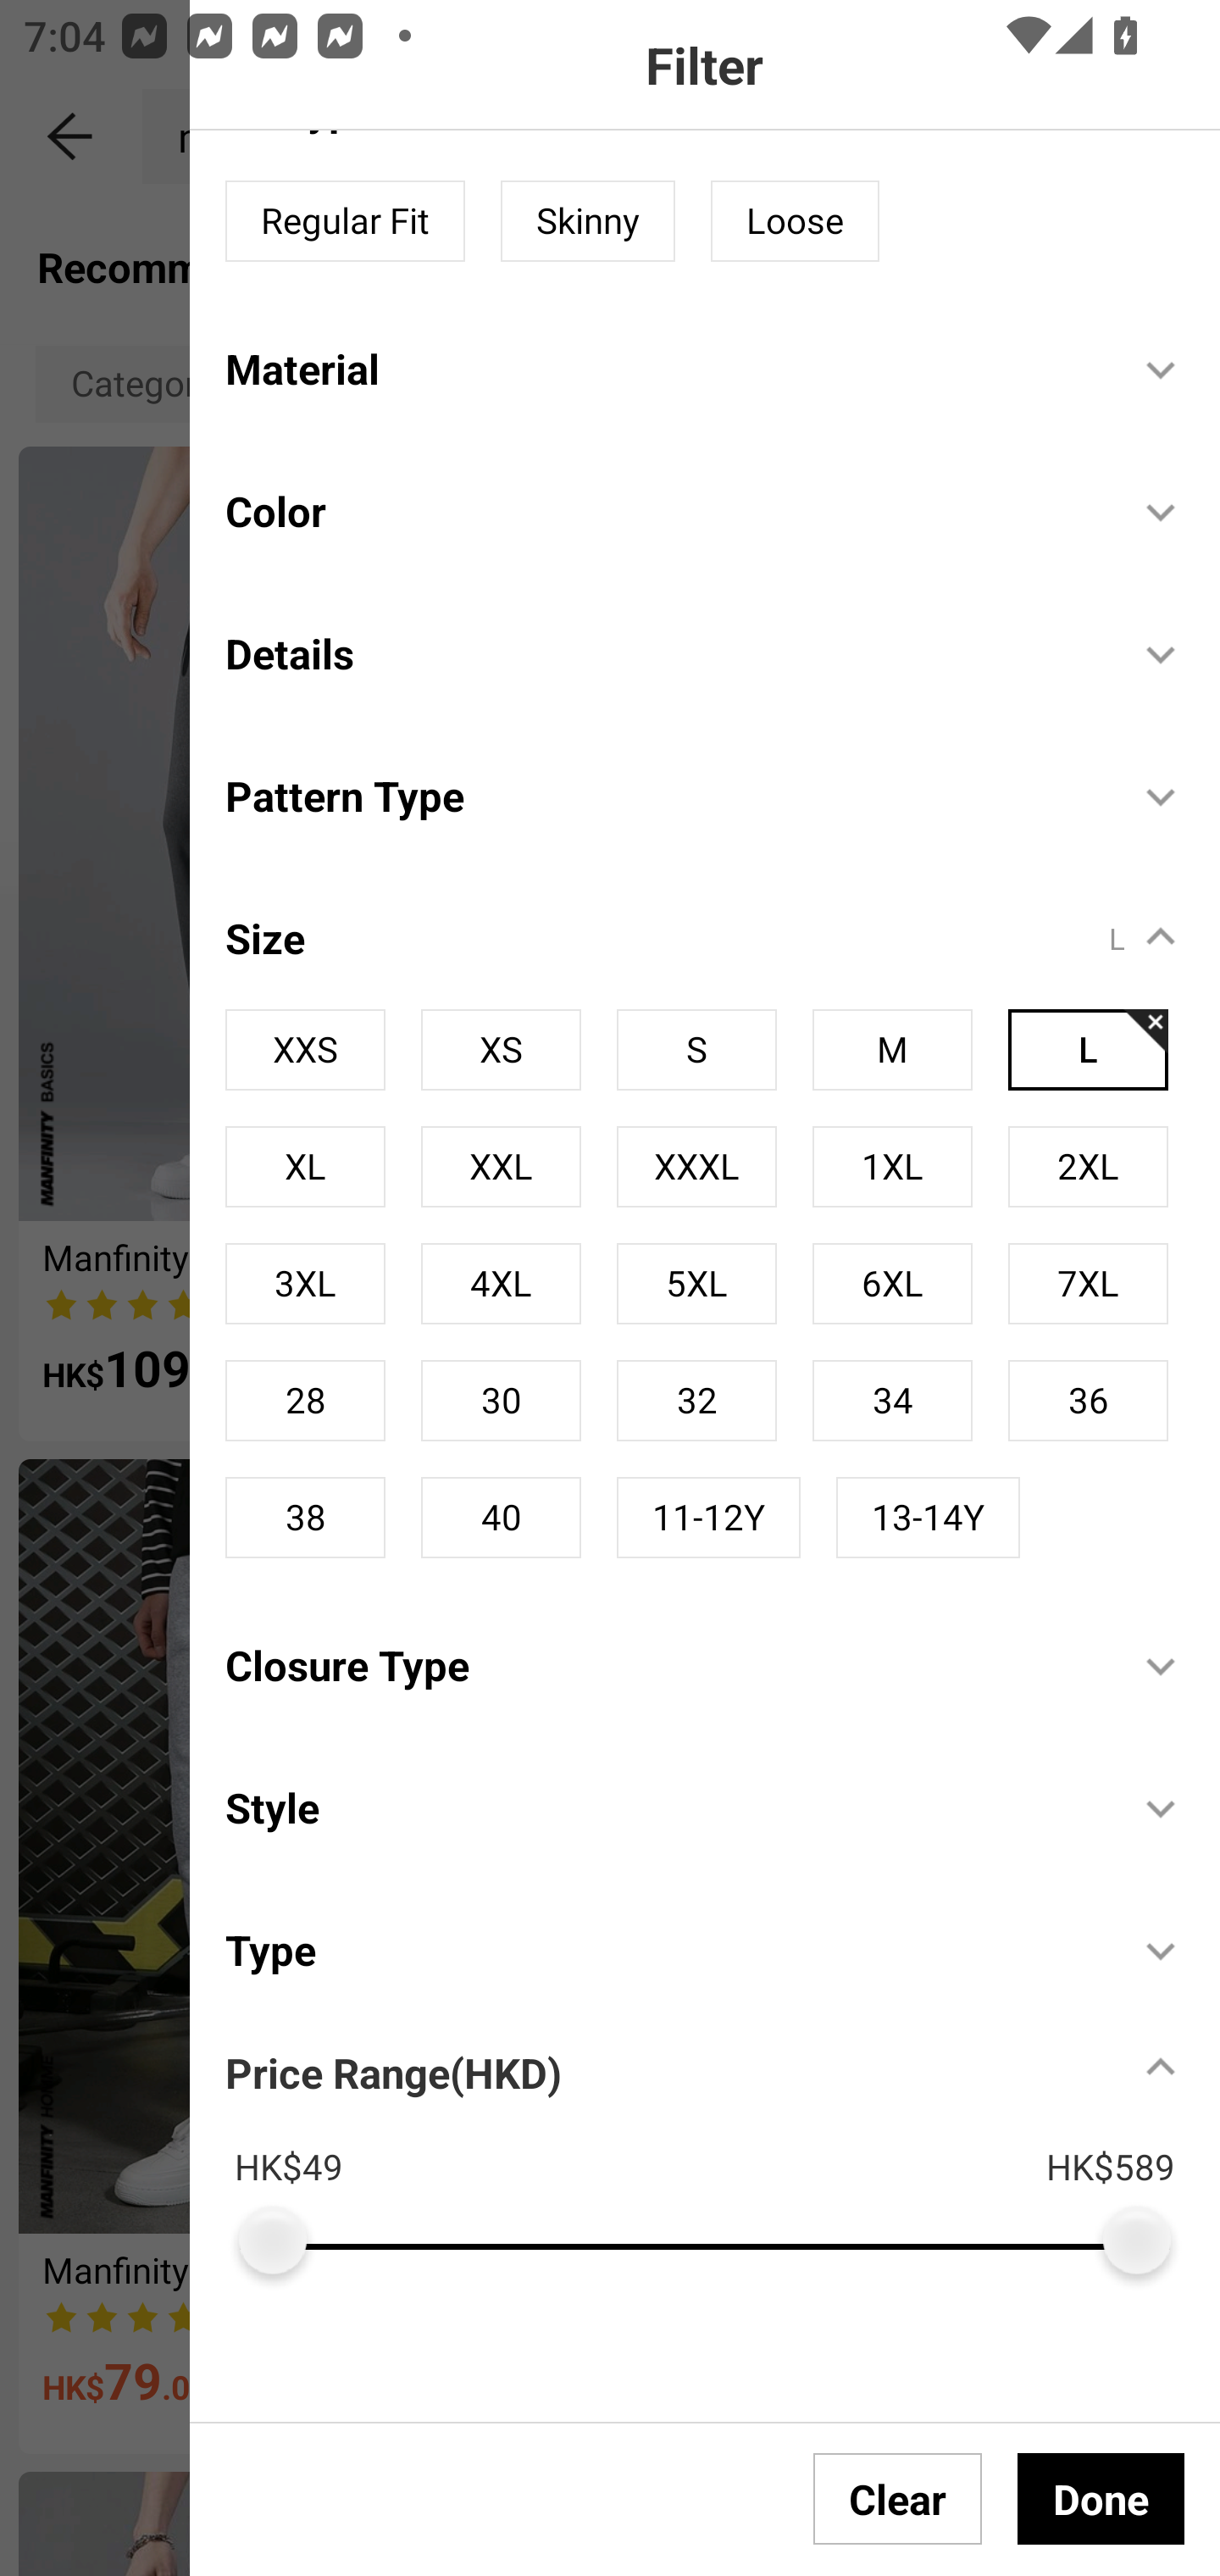  I want to click on 34, so click(892, 1402).